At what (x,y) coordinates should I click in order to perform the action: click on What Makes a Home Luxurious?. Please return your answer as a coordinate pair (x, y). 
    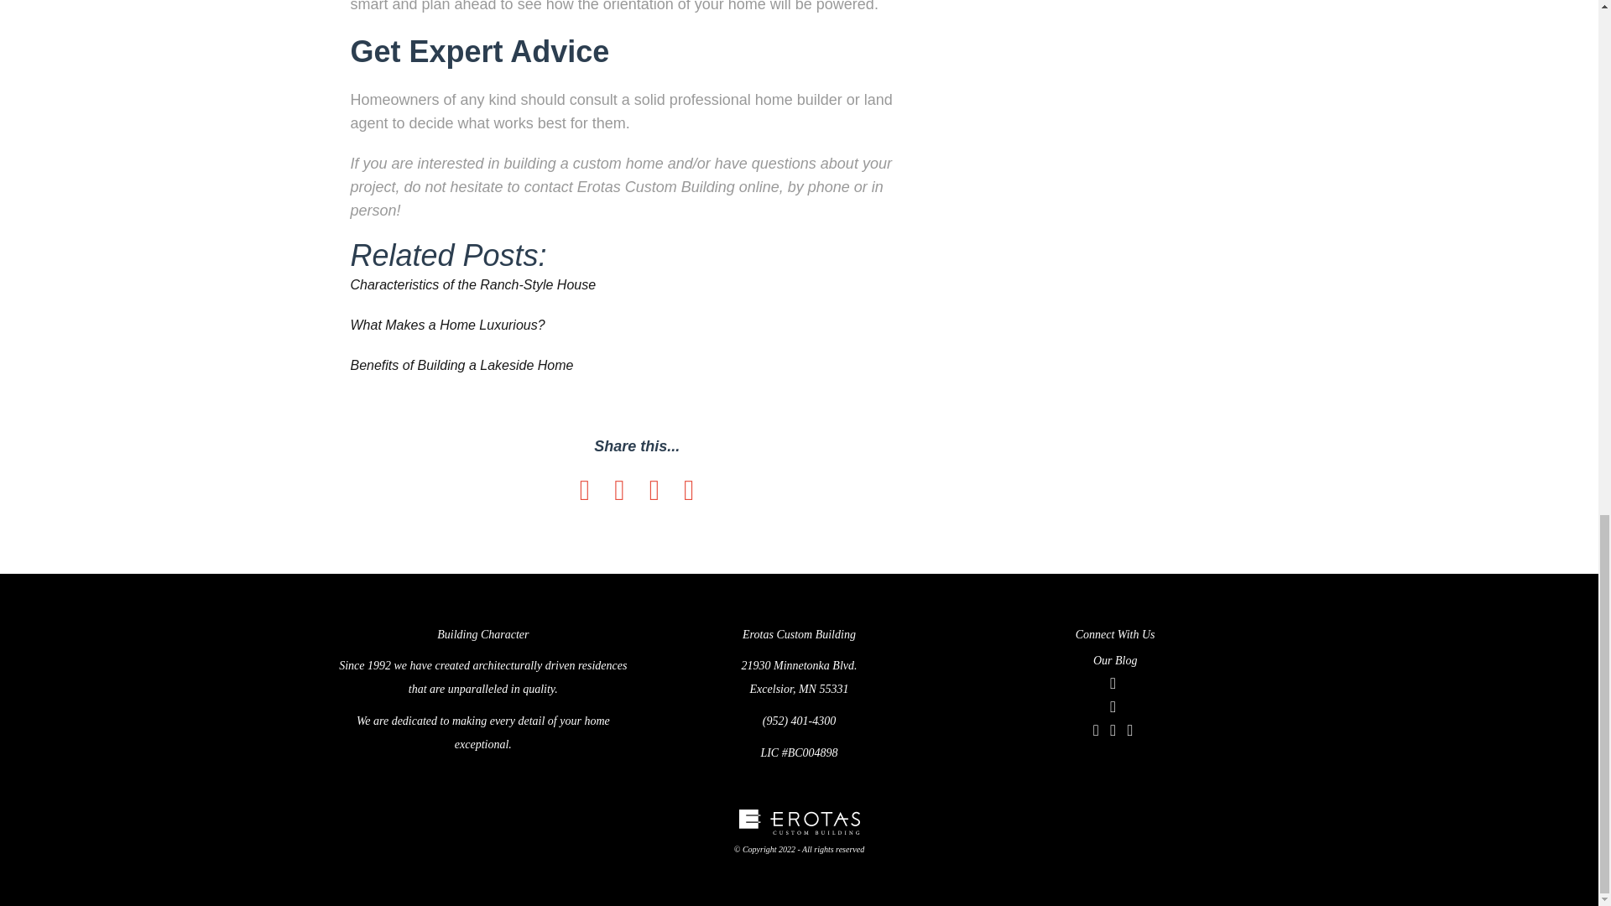
    Looking at the image, I should click on (448, 325).